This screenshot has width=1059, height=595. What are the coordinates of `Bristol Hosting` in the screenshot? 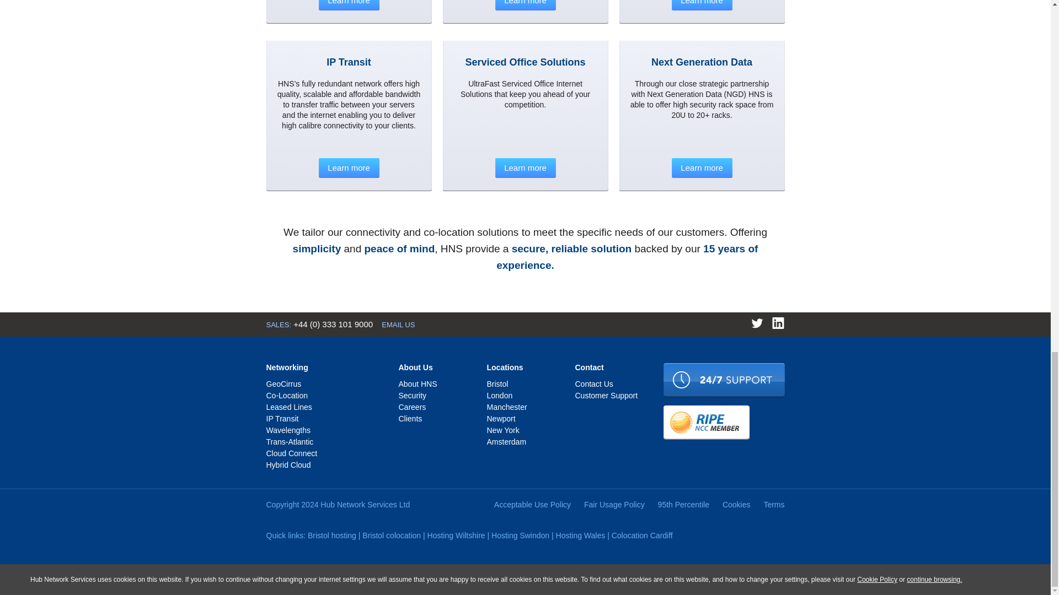 It's located at (332, 535).